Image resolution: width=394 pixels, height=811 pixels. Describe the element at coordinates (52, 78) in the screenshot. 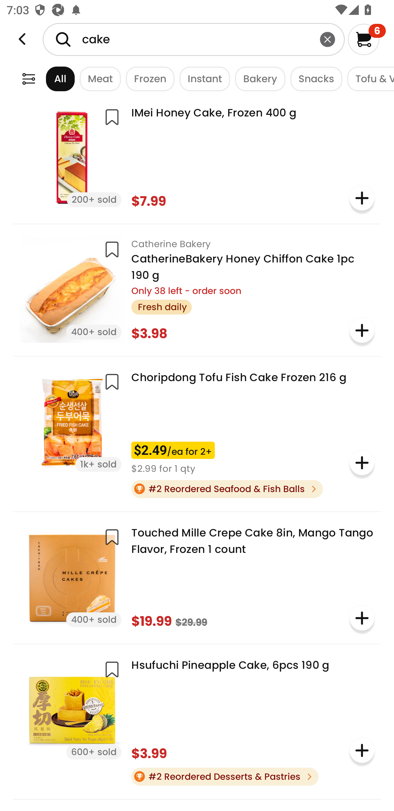

I see `All` at that location.